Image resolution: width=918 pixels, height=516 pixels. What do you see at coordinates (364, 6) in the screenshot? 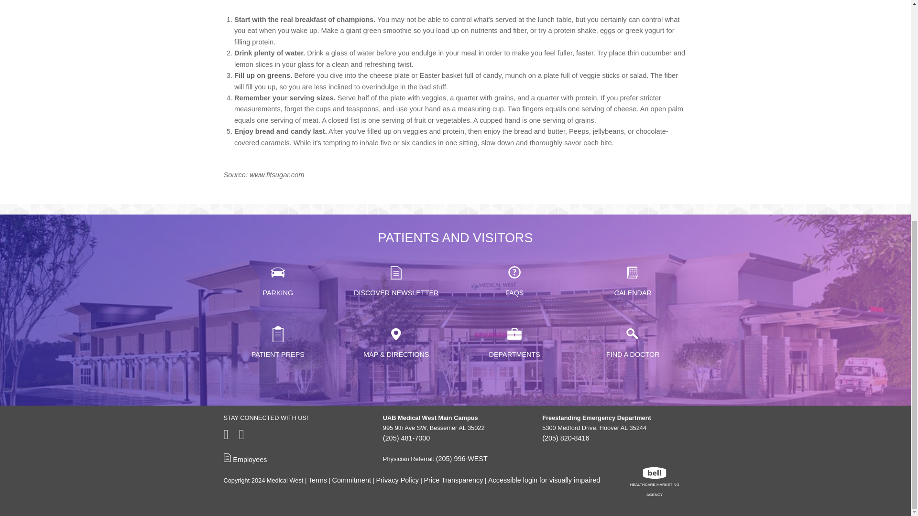
I see `MEDICAL WEST PULMONARY HEALTH CENTER` at bounding box center [364, 6].